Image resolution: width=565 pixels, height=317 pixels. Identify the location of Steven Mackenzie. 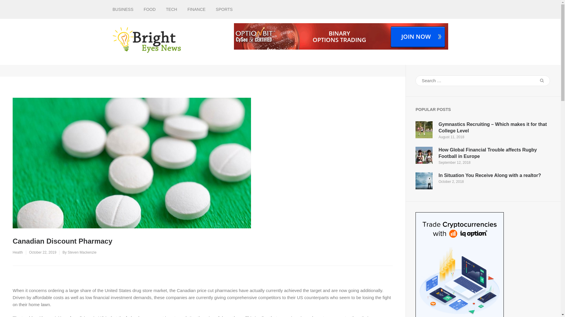
(82, 252).